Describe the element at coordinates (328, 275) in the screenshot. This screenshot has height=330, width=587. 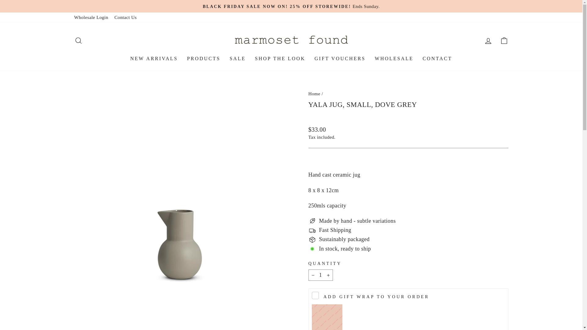
I see `+` at that location.